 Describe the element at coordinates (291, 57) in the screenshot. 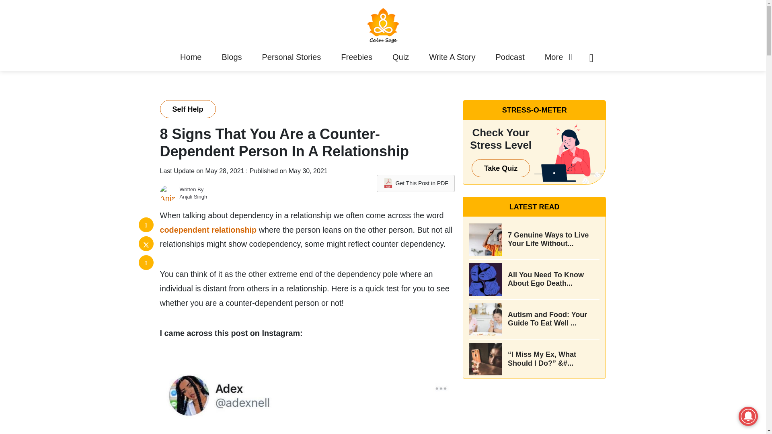

I see `Personal Stories` at that location.